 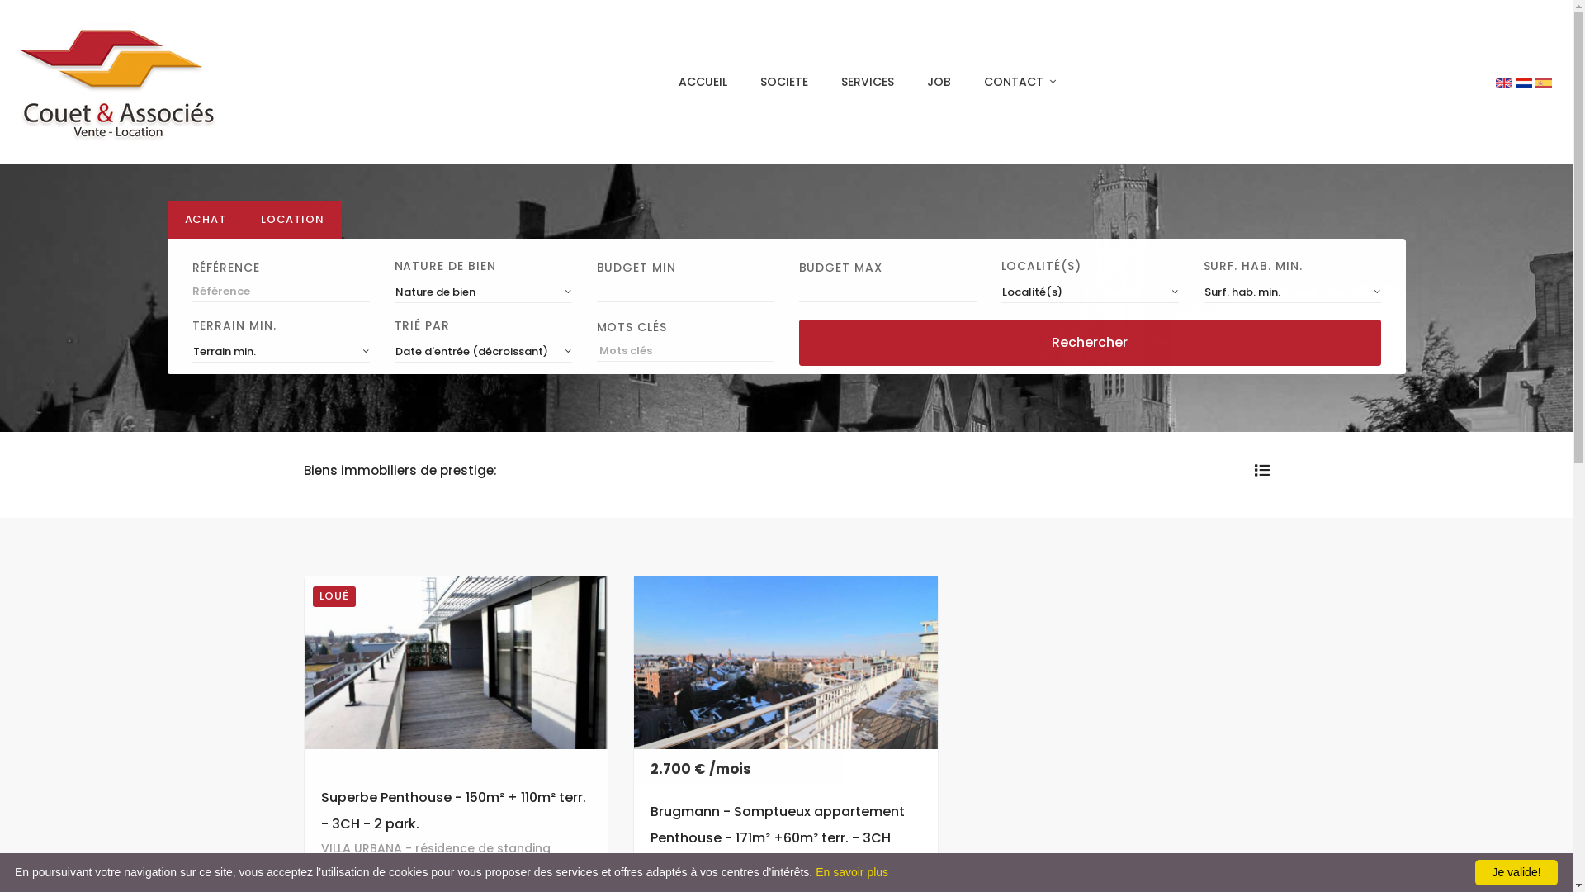 What do you see at coordinates (852, 872) in the screenshot?
I see `En savoir plus` at bounding box center [852, 872].